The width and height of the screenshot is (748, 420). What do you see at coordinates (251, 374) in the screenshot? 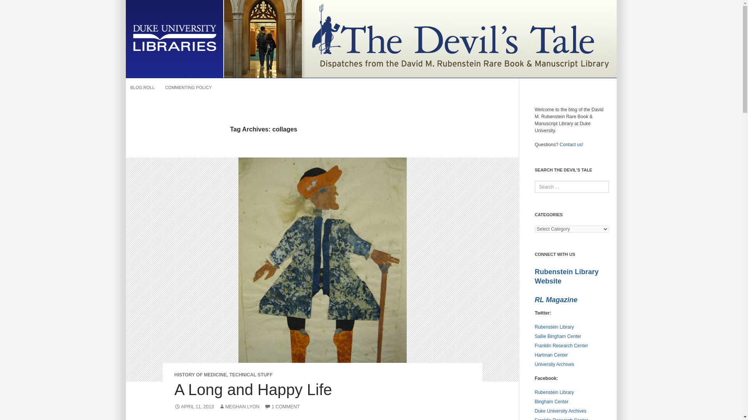
I see `TECHNICAL STUFF` at bounding box center [251, 374].